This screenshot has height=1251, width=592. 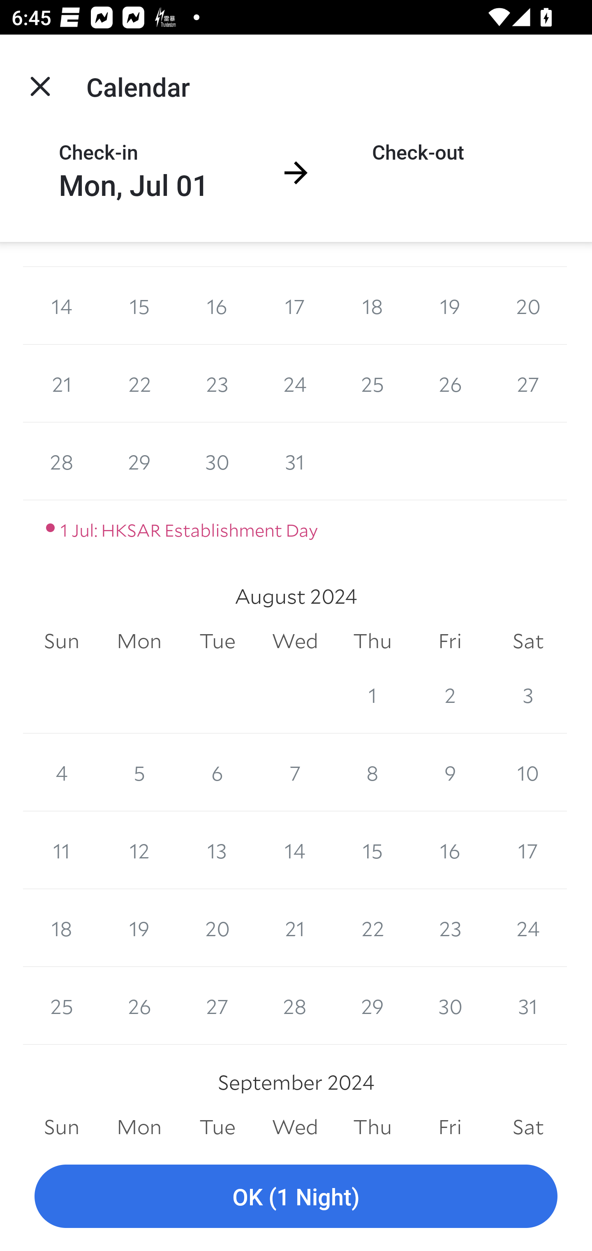 I want to click on Mon, so click(x=139, y=641).